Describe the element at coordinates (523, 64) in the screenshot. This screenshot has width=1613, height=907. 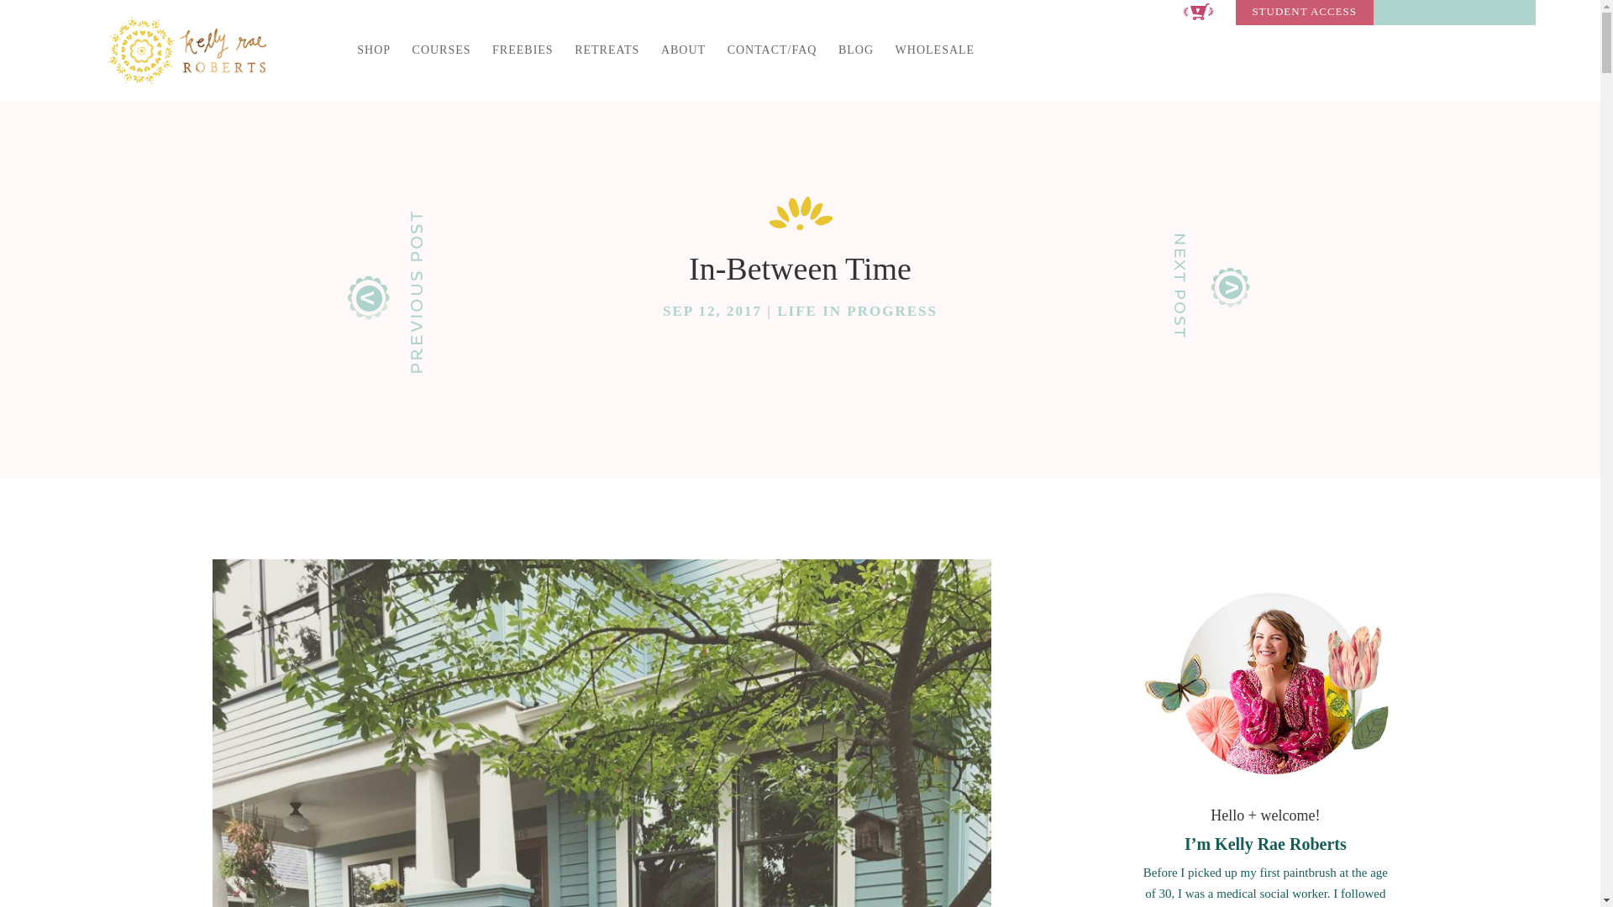
I see `FREEBIES` at that location.